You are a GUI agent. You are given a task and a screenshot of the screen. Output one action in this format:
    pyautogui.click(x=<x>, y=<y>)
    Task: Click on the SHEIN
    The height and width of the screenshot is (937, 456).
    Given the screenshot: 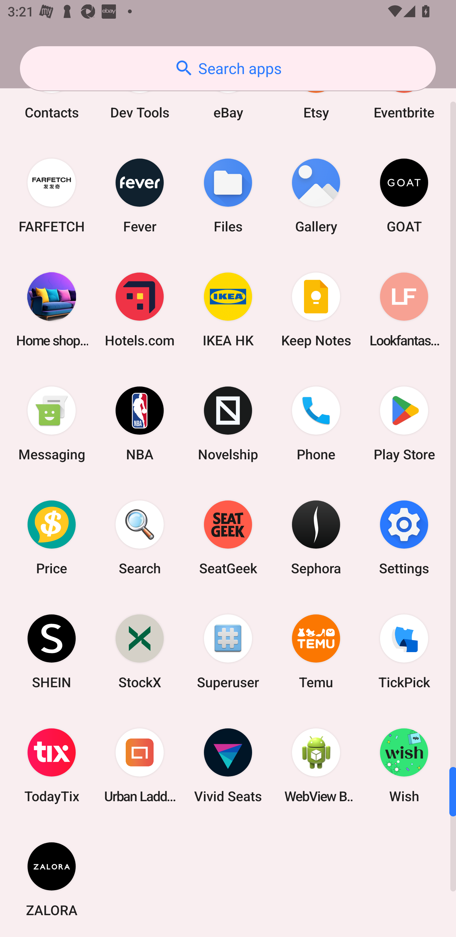 What is the action you would take?
    pyautogui.click(x=52, y=651)
    